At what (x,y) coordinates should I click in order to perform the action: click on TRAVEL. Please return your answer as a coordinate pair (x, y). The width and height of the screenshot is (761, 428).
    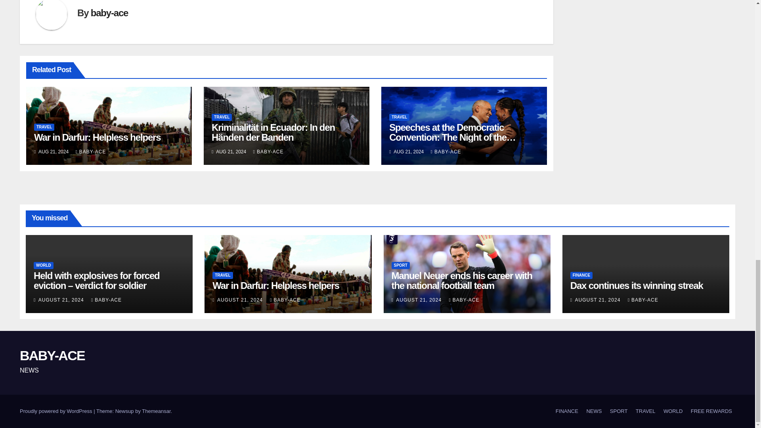
    Looking at the image, I should click on (222, 117).